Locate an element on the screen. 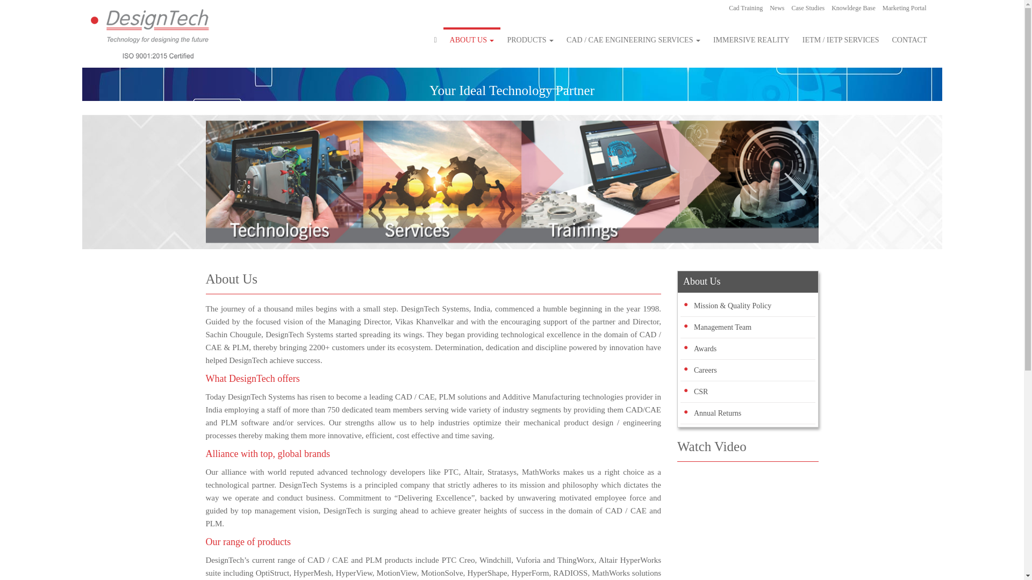  News is located at coordinates (777, 11).